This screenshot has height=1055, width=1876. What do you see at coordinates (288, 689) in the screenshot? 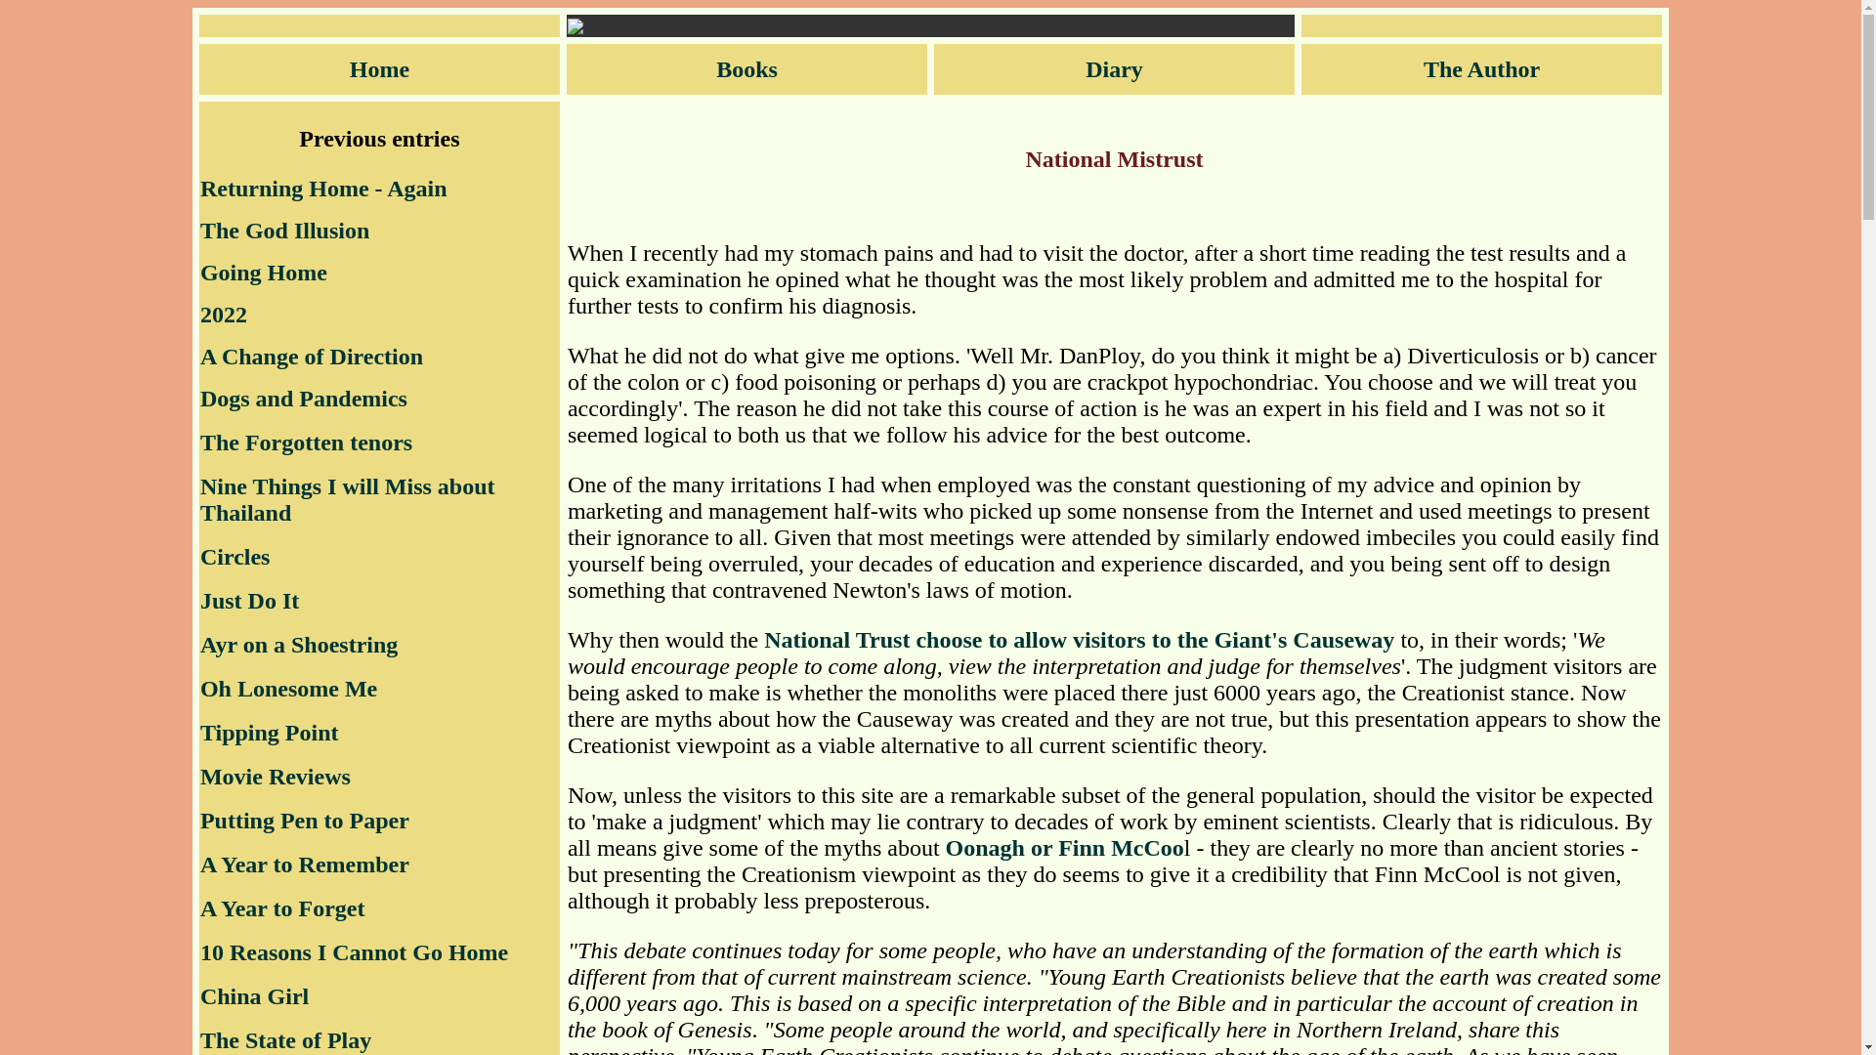
I see `Oh Lonesome Me` at bounding box center [288, 689].